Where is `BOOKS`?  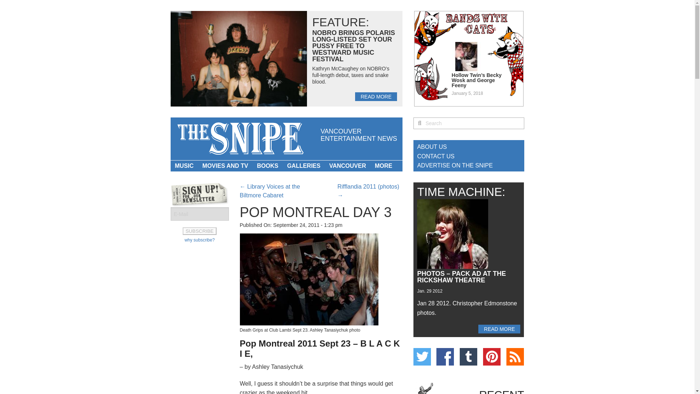
BOOKS is located at coordinates (268, 166).